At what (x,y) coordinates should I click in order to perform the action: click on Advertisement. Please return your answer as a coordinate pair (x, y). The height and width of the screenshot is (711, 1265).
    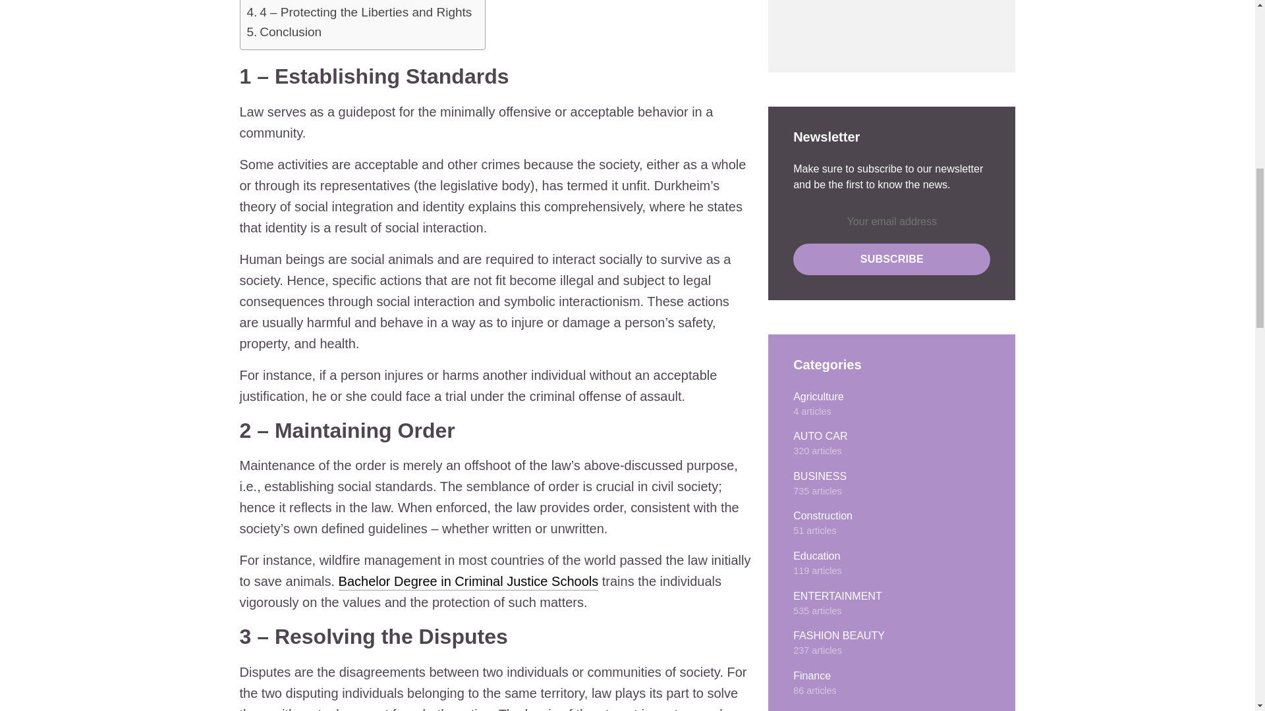
    Looking at the image, I should click on (877, 24).